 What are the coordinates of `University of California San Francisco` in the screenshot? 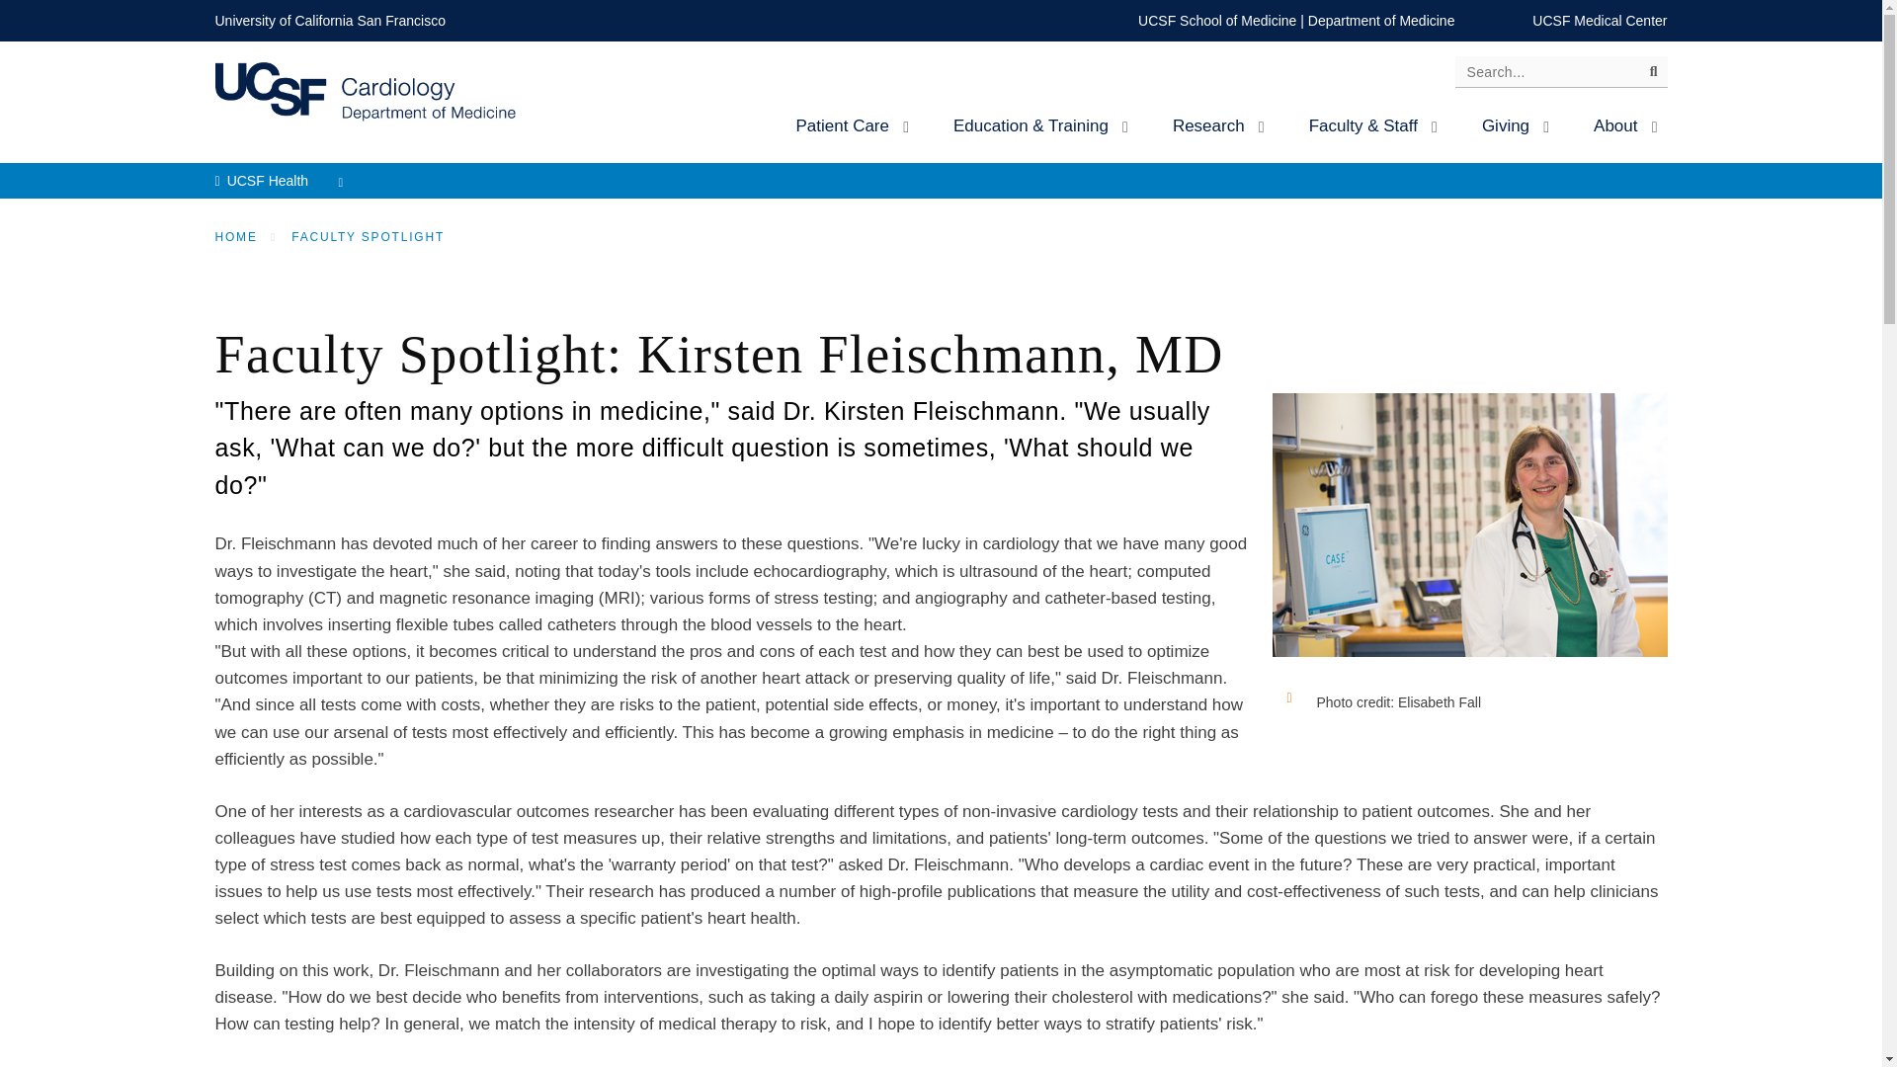 It's located at (330, 20).